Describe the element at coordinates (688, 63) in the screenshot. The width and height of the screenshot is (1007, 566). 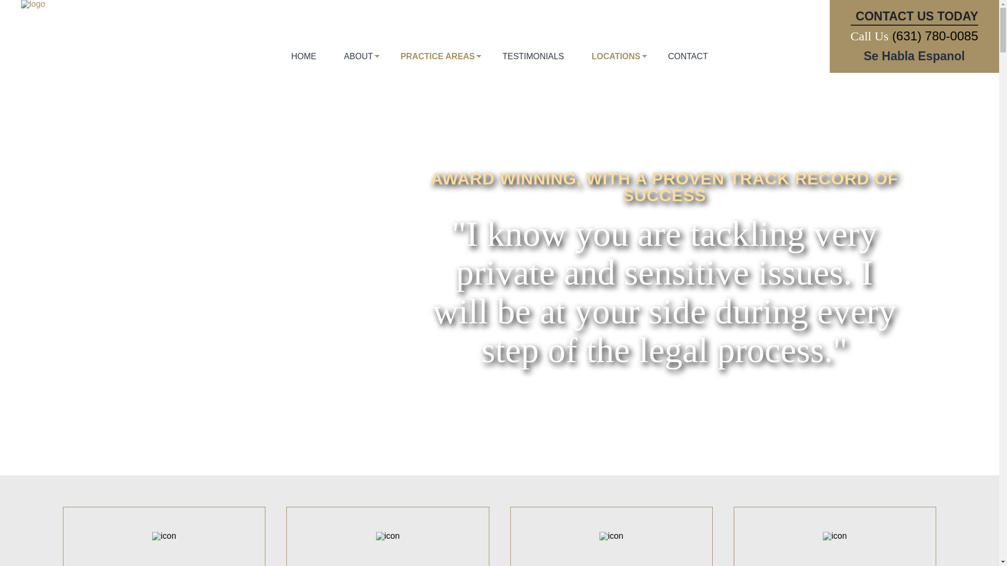
I see `CONTACT` at that location.